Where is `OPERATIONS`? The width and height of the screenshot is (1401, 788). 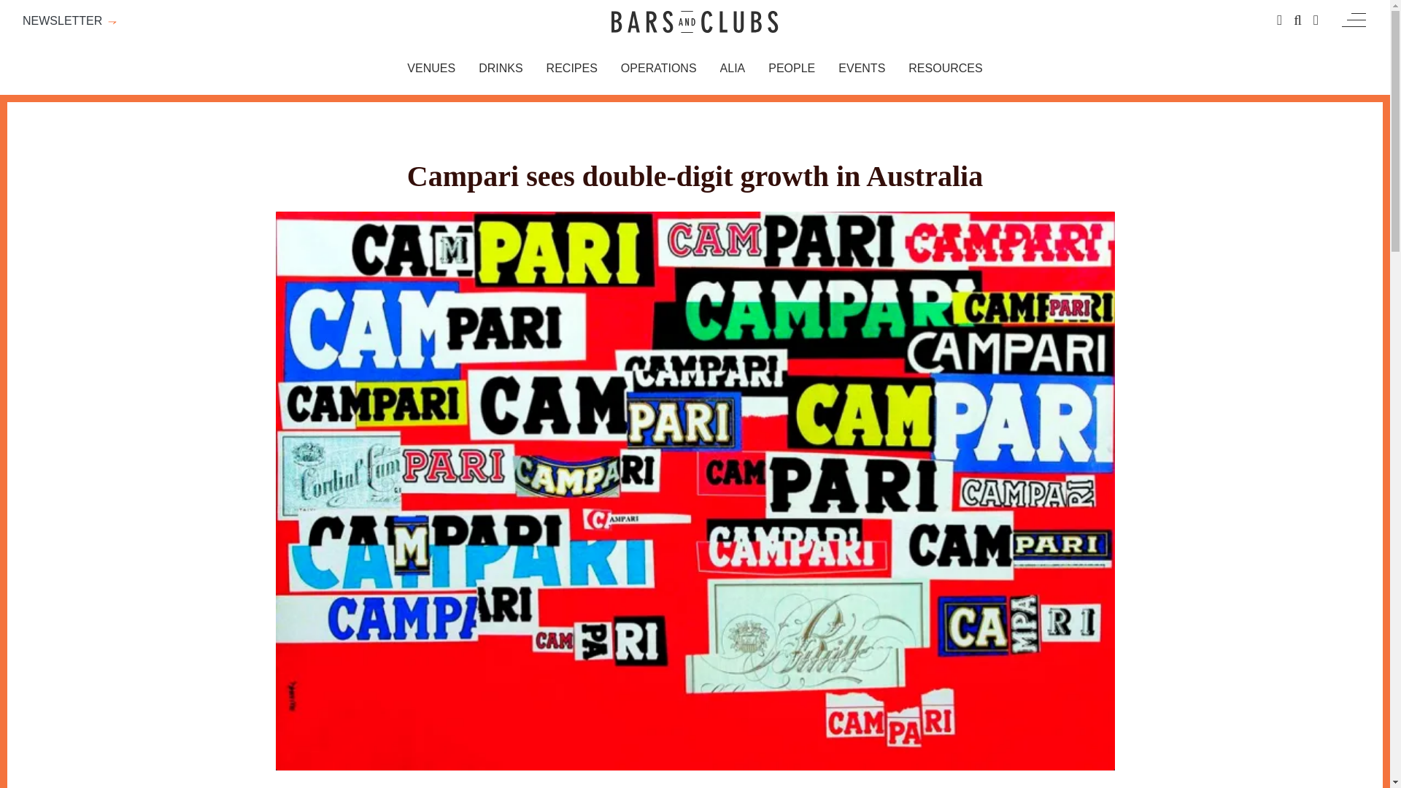
OPERATIONS is located at coordinates (658, 69).